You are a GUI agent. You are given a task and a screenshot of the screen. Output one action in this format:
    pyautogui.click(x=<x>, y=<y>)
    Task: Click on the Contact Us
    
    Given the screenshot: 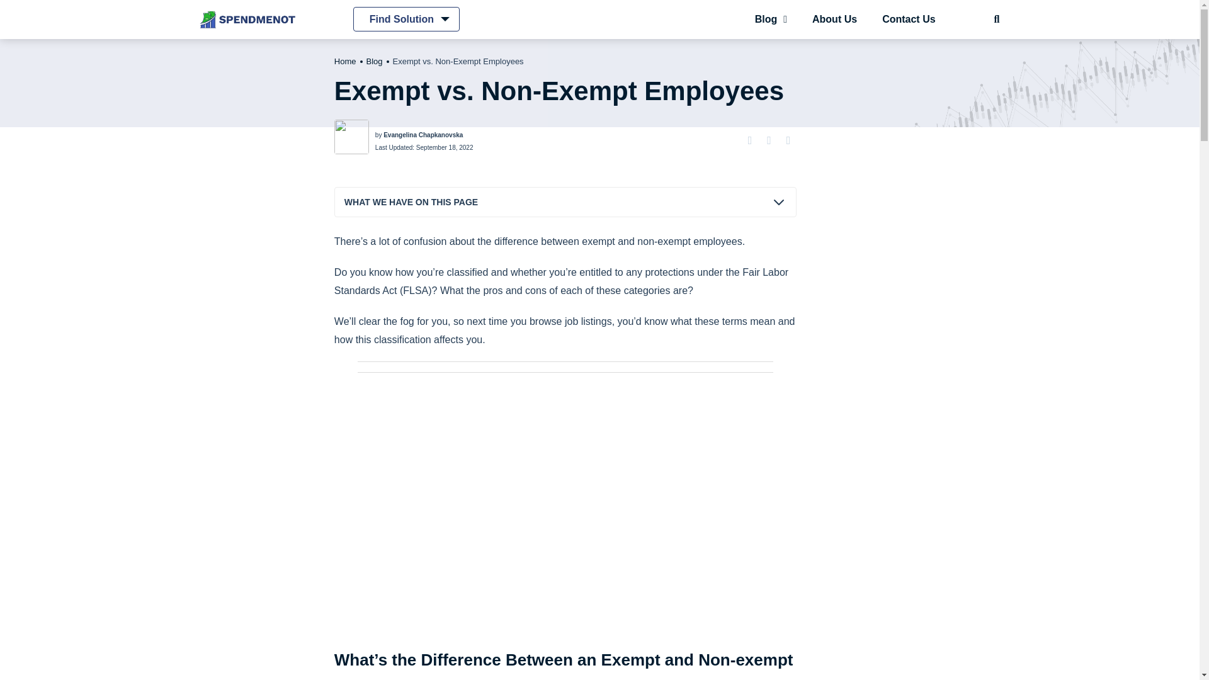 What is the action you would take?
    pyautogui.click(x=908, y=19)
    